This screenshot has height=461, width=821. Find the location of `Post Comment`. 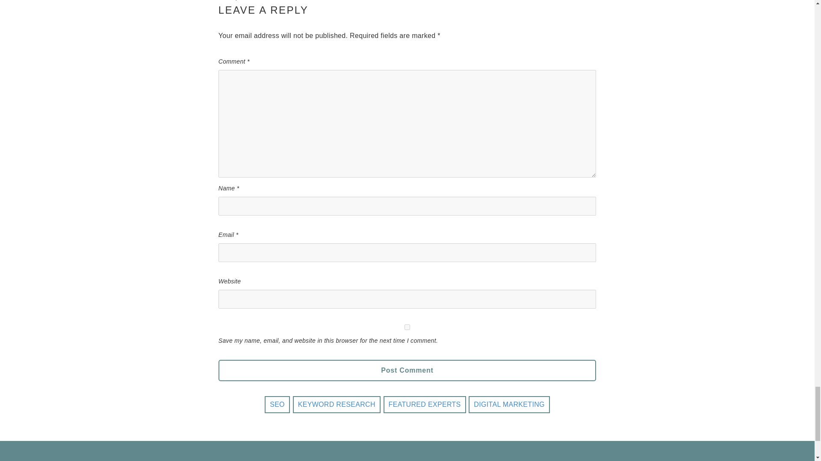

Post Comment is located at coordinates (407, 371).